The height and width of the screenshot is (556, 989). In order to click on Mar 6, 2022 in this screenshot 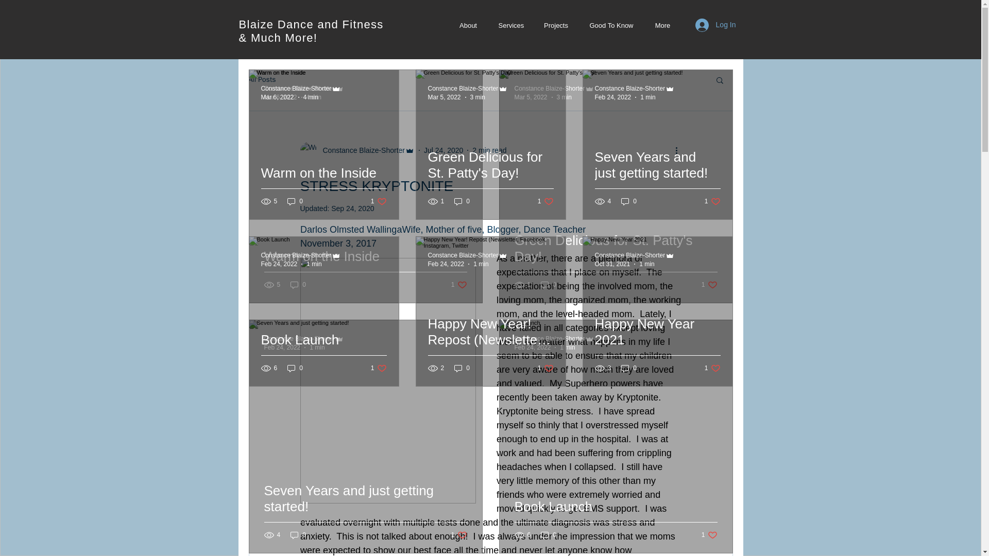, I will do `click(280, 97)`.